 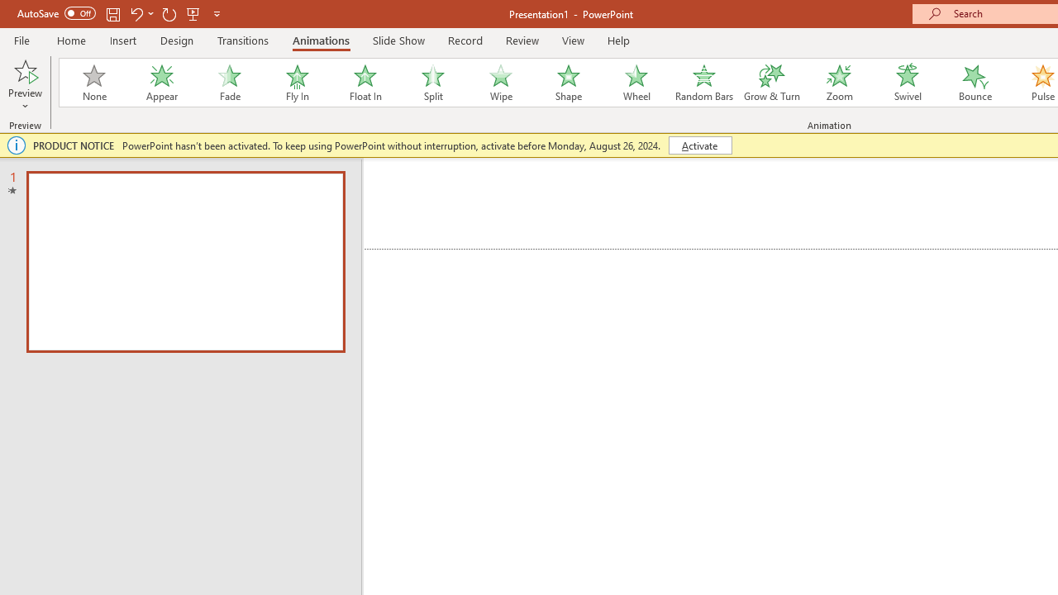 I want to click on Preview, so click(x=25, y=69).